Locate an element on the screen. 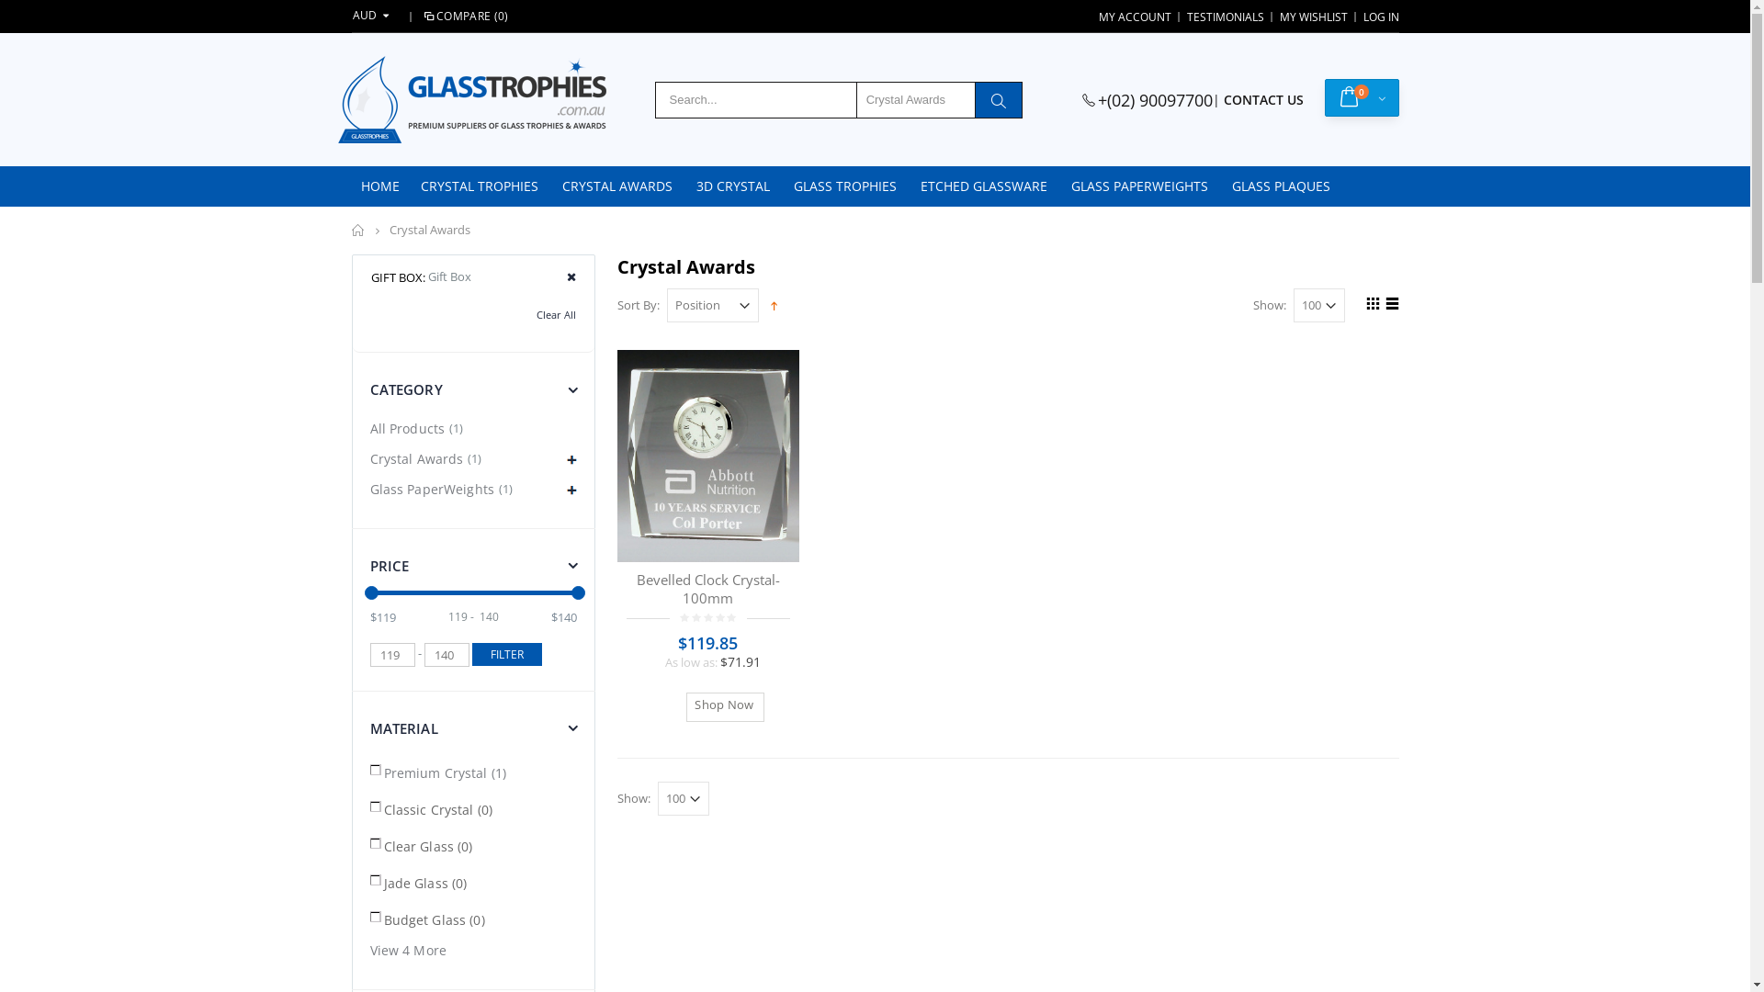 This screenshot has width=1764, height=992. TESTIMONIALS is located at coordinates (1226, 17).